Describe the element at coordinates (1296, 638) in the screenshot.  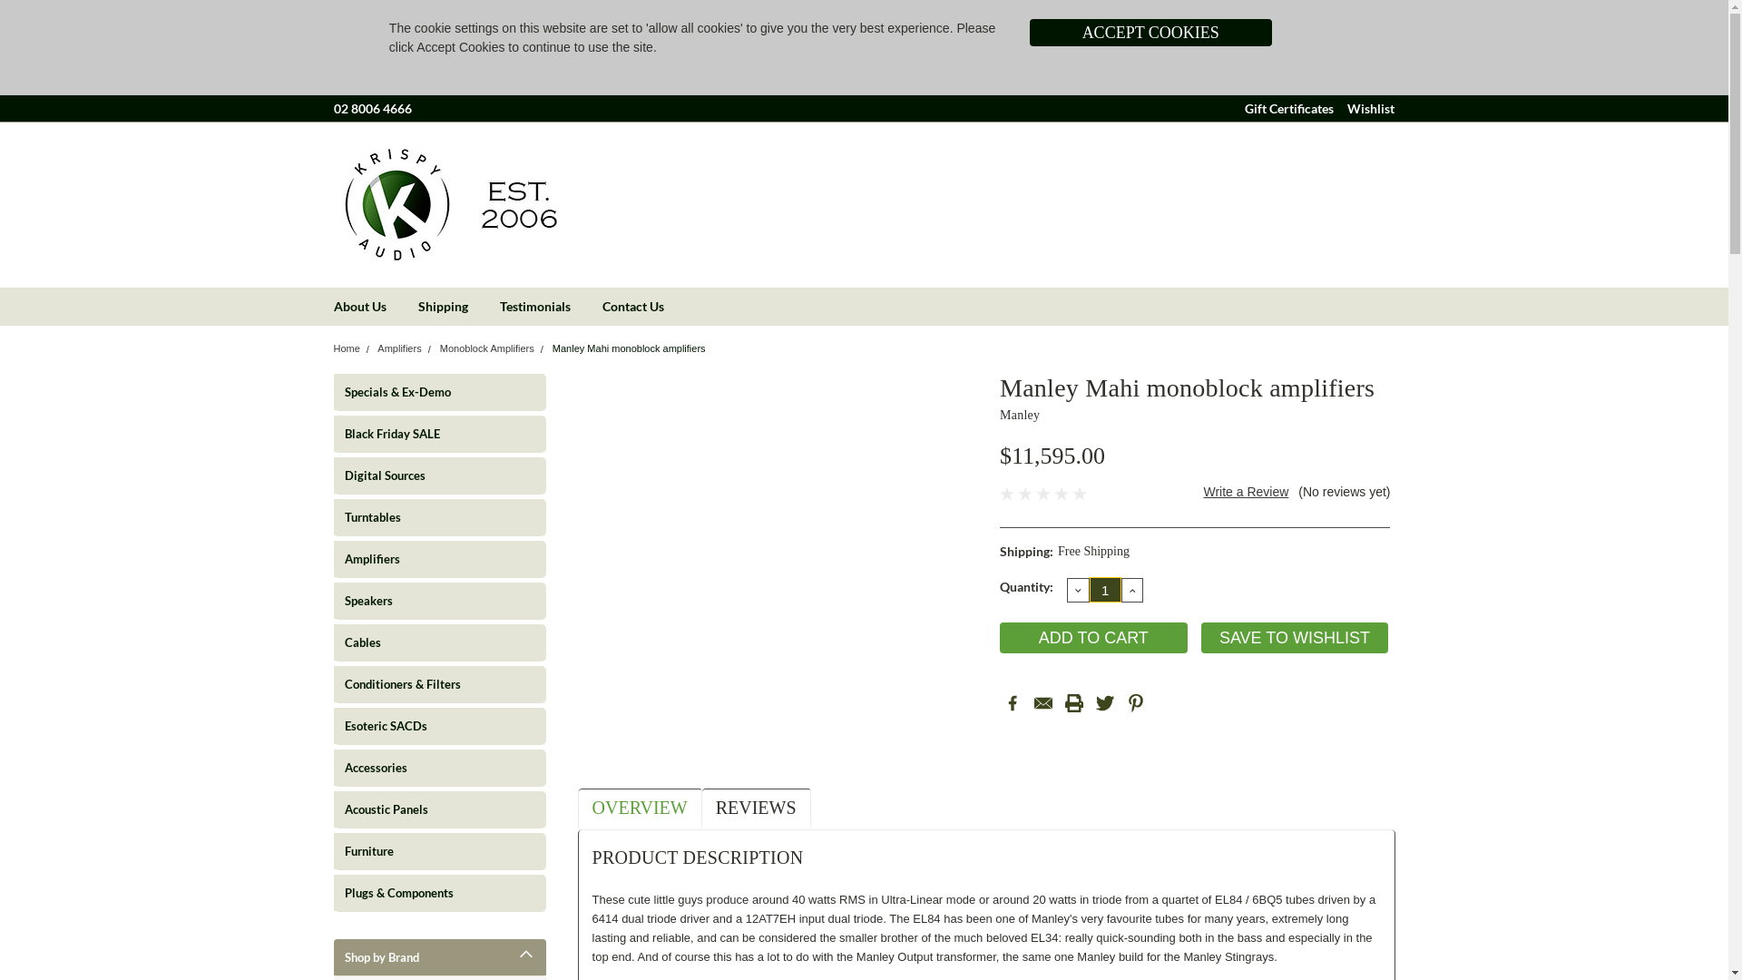
I see `SAVE TO WISHLIST` at that location.